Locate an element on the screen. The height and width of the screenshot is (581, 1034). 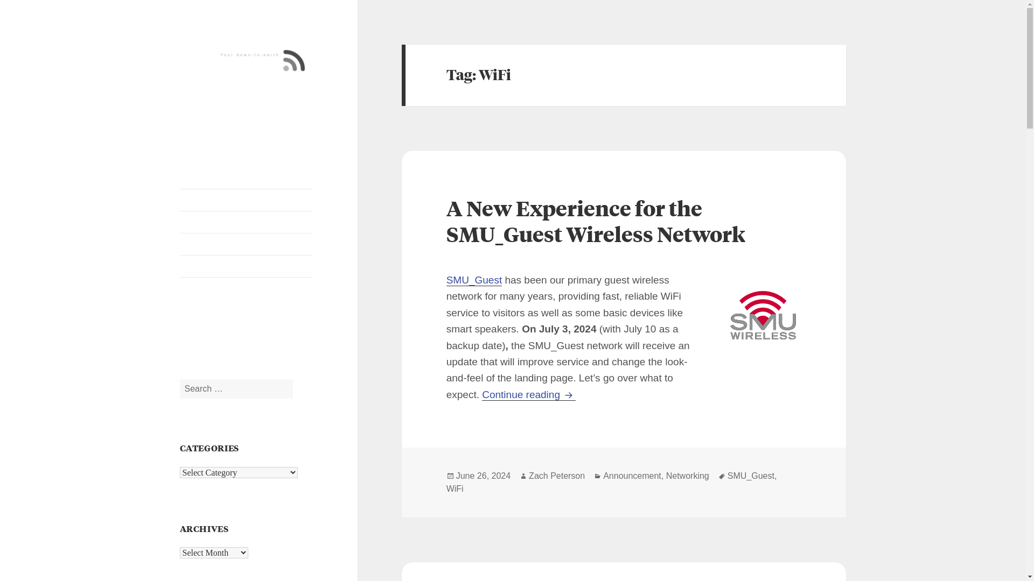
June 26, 2024 is located at coordinates (483, 476).